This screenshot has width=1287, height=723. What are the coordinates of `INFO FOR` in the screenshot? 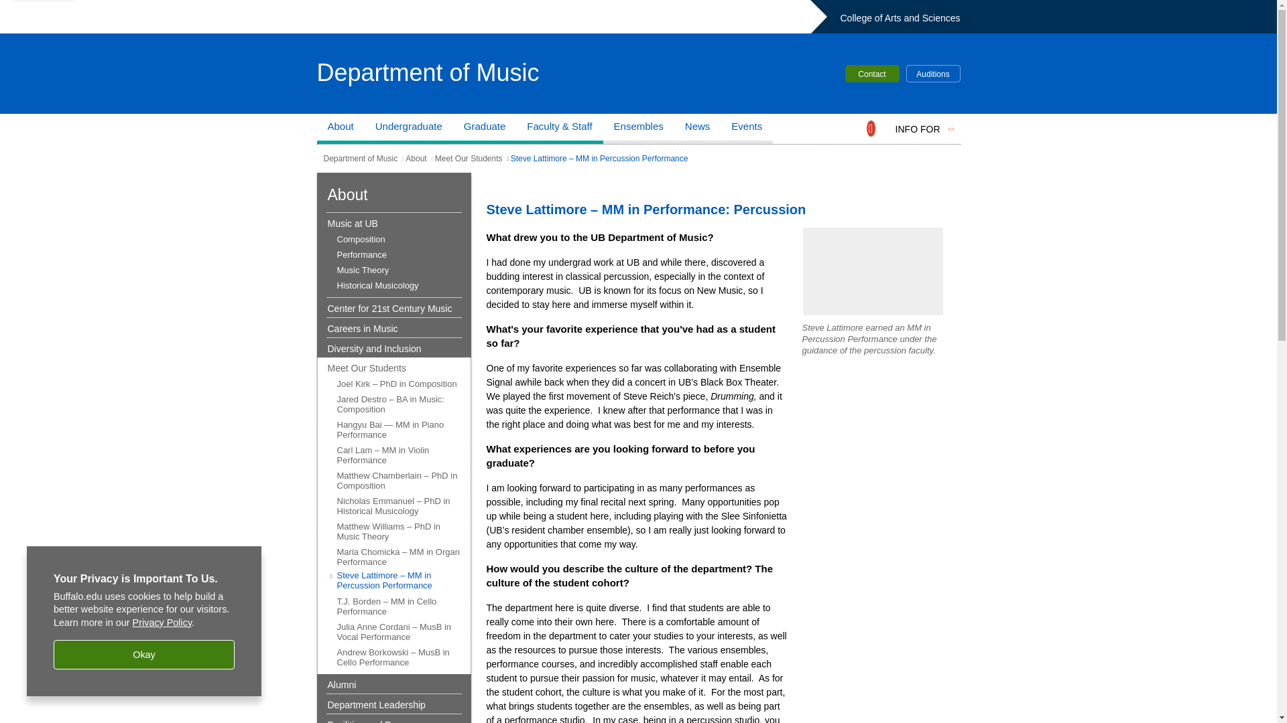 It's located at (918, 129).